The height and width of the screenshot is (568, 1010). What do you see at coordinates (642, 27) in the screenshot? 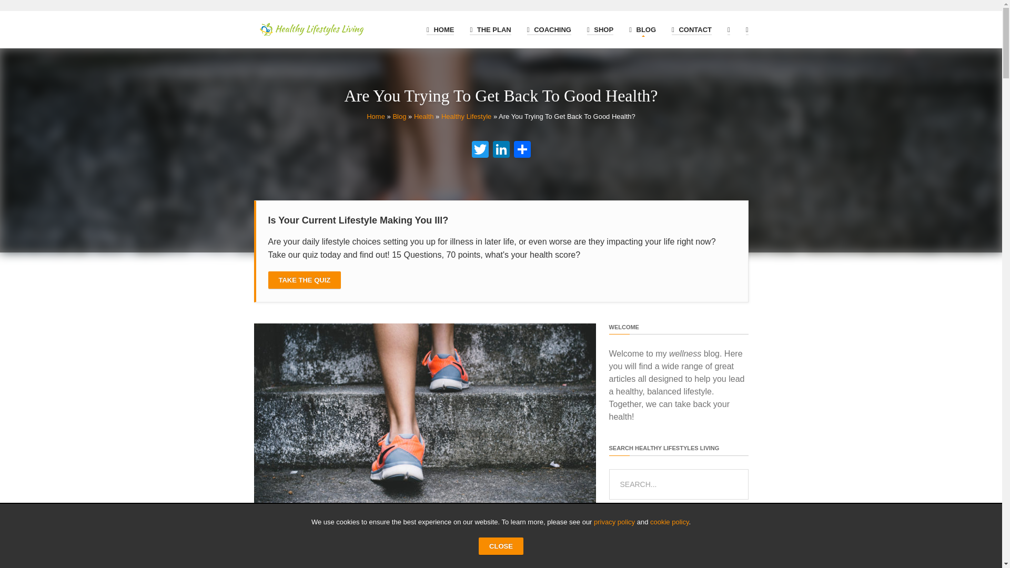
I see `BLOG` at bounding box center [642, 27].